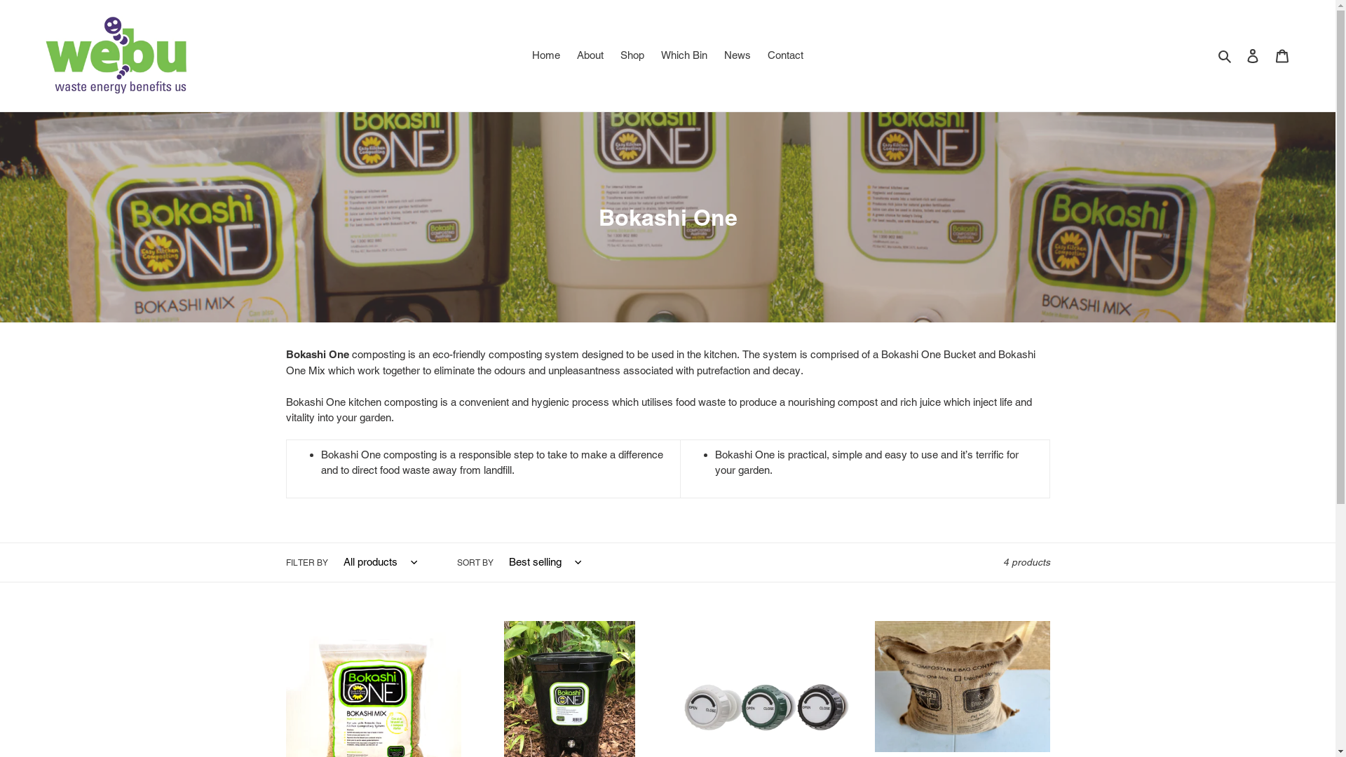  I want to click on Cart, so click(1282, 56).